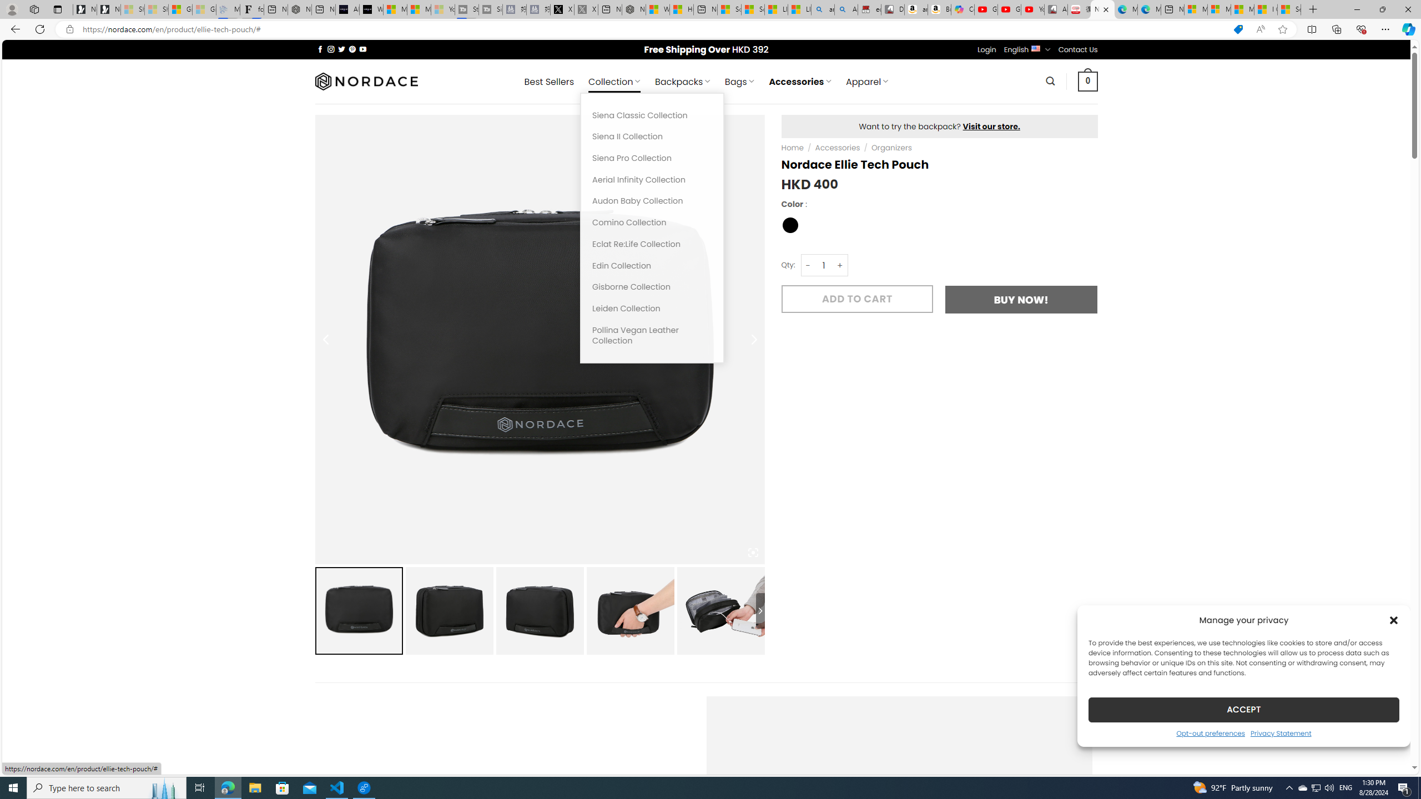  I want to click on Newsletter Sign Up, so click(109, 9).